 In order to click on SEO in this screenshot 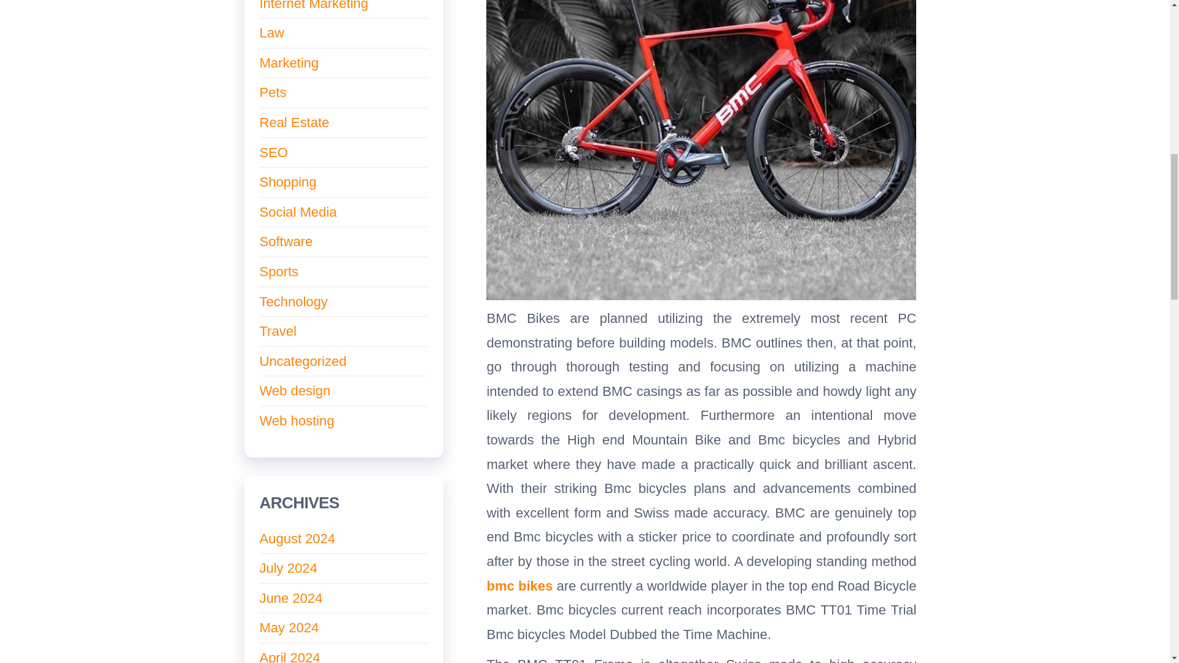, I will do `click(273, 152)`.